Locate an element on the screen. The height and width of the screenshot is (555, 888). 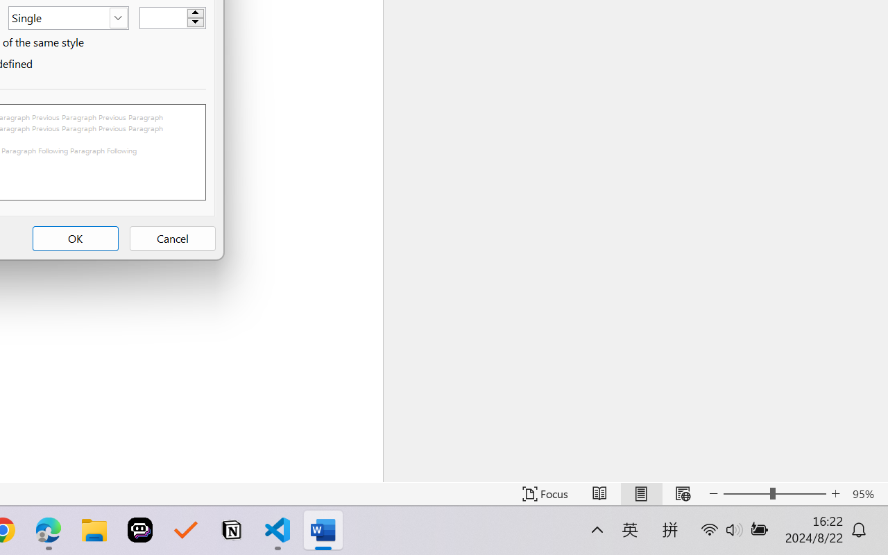
Line spacing: is located at coordinates (68, 18).